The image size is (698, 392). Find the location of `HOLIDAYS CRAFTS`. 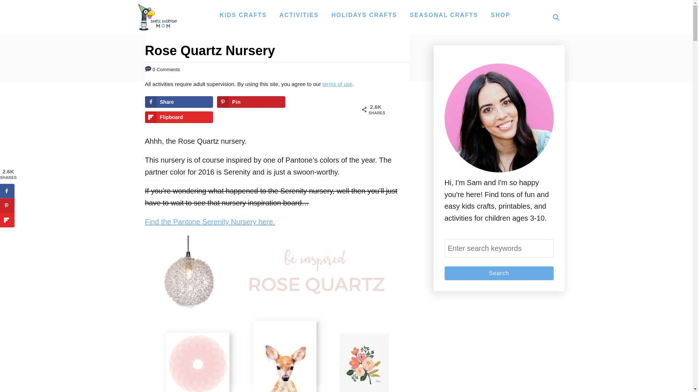

HOLIDAYS CRAFTS is located at coordinates (364, 15).